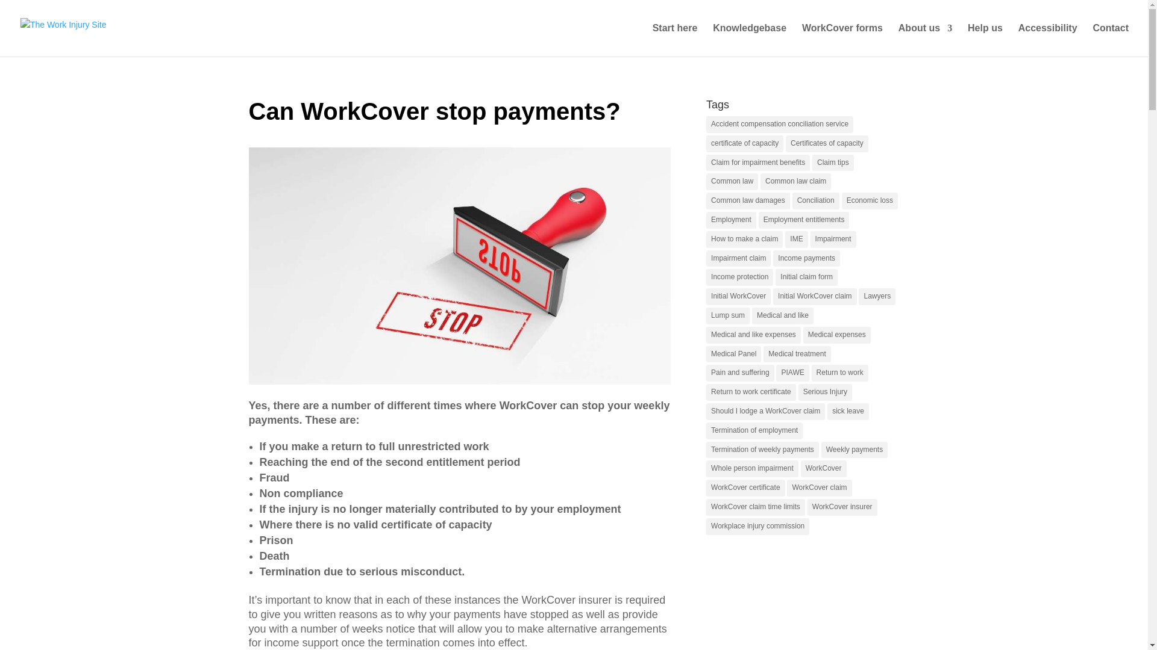 Image resolution: width=1157 pixels, height=650 pixels. Describe the element at coordinates (750, 40) in the screenshot. I see `Knowledgebase` at that location.